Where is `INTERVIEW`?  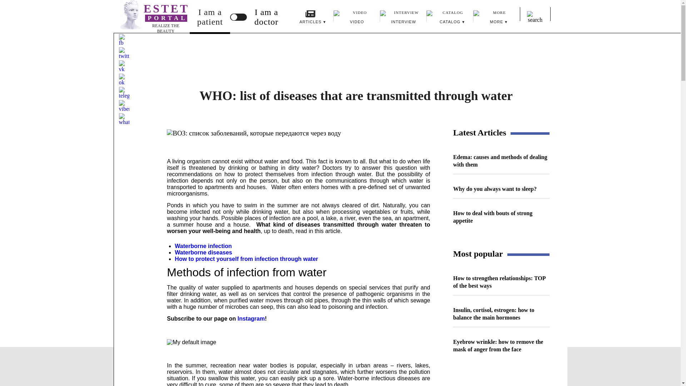
INTERVIEW is located at coordinates (131, 15).